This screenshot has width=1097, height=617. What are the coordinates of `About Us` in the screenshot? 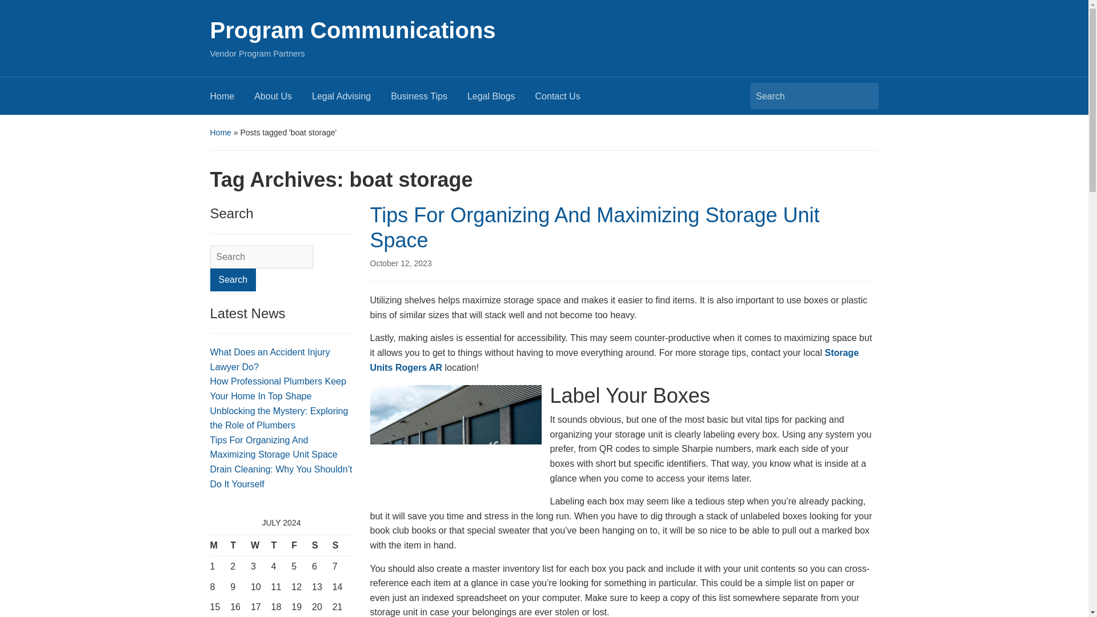 It's located at (283, 99).